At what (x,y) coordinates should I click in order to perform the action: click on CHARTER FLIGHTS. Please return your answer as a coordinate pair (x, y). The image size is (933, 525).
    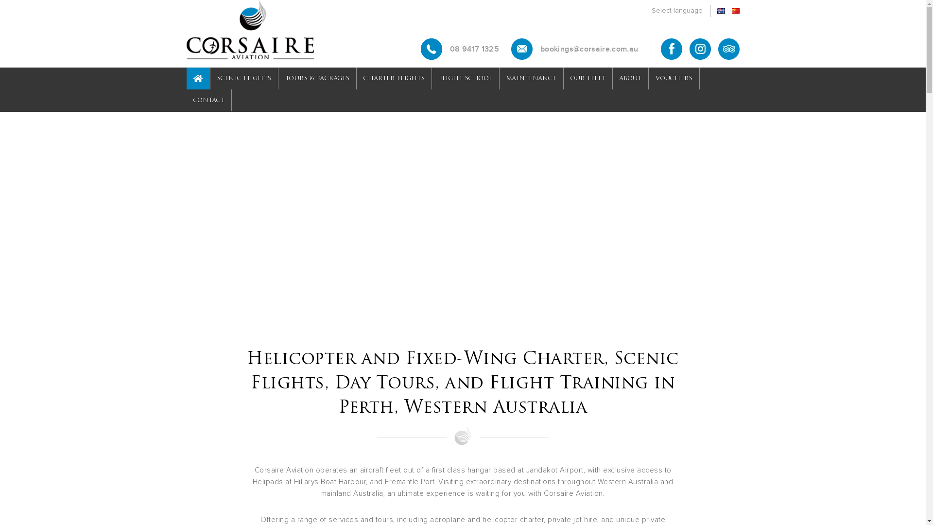
    Looking at the image, I should click on (394, 79).